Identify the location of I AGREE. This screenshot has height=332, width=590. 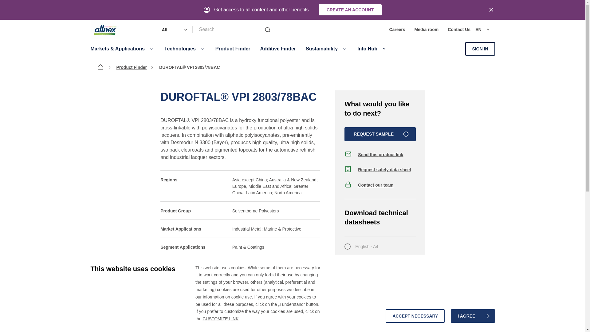
(473, 316).